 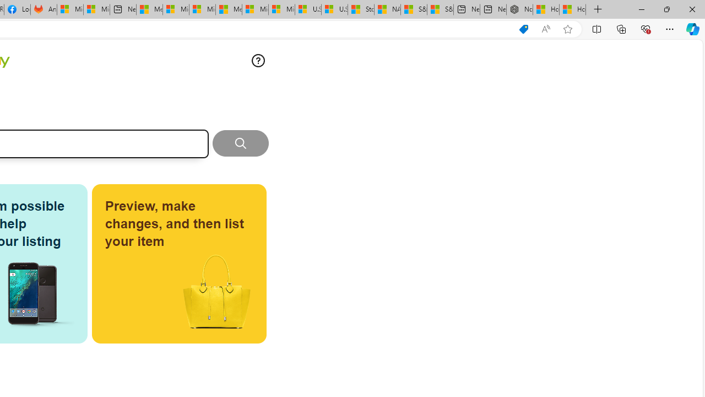 What do you see at coordinates (440, 10) in the screenshot?
I see `S&P 500, Nasdaq end lower, weighed by Nvidia dip | Watch` at bounding box center [440, 10].